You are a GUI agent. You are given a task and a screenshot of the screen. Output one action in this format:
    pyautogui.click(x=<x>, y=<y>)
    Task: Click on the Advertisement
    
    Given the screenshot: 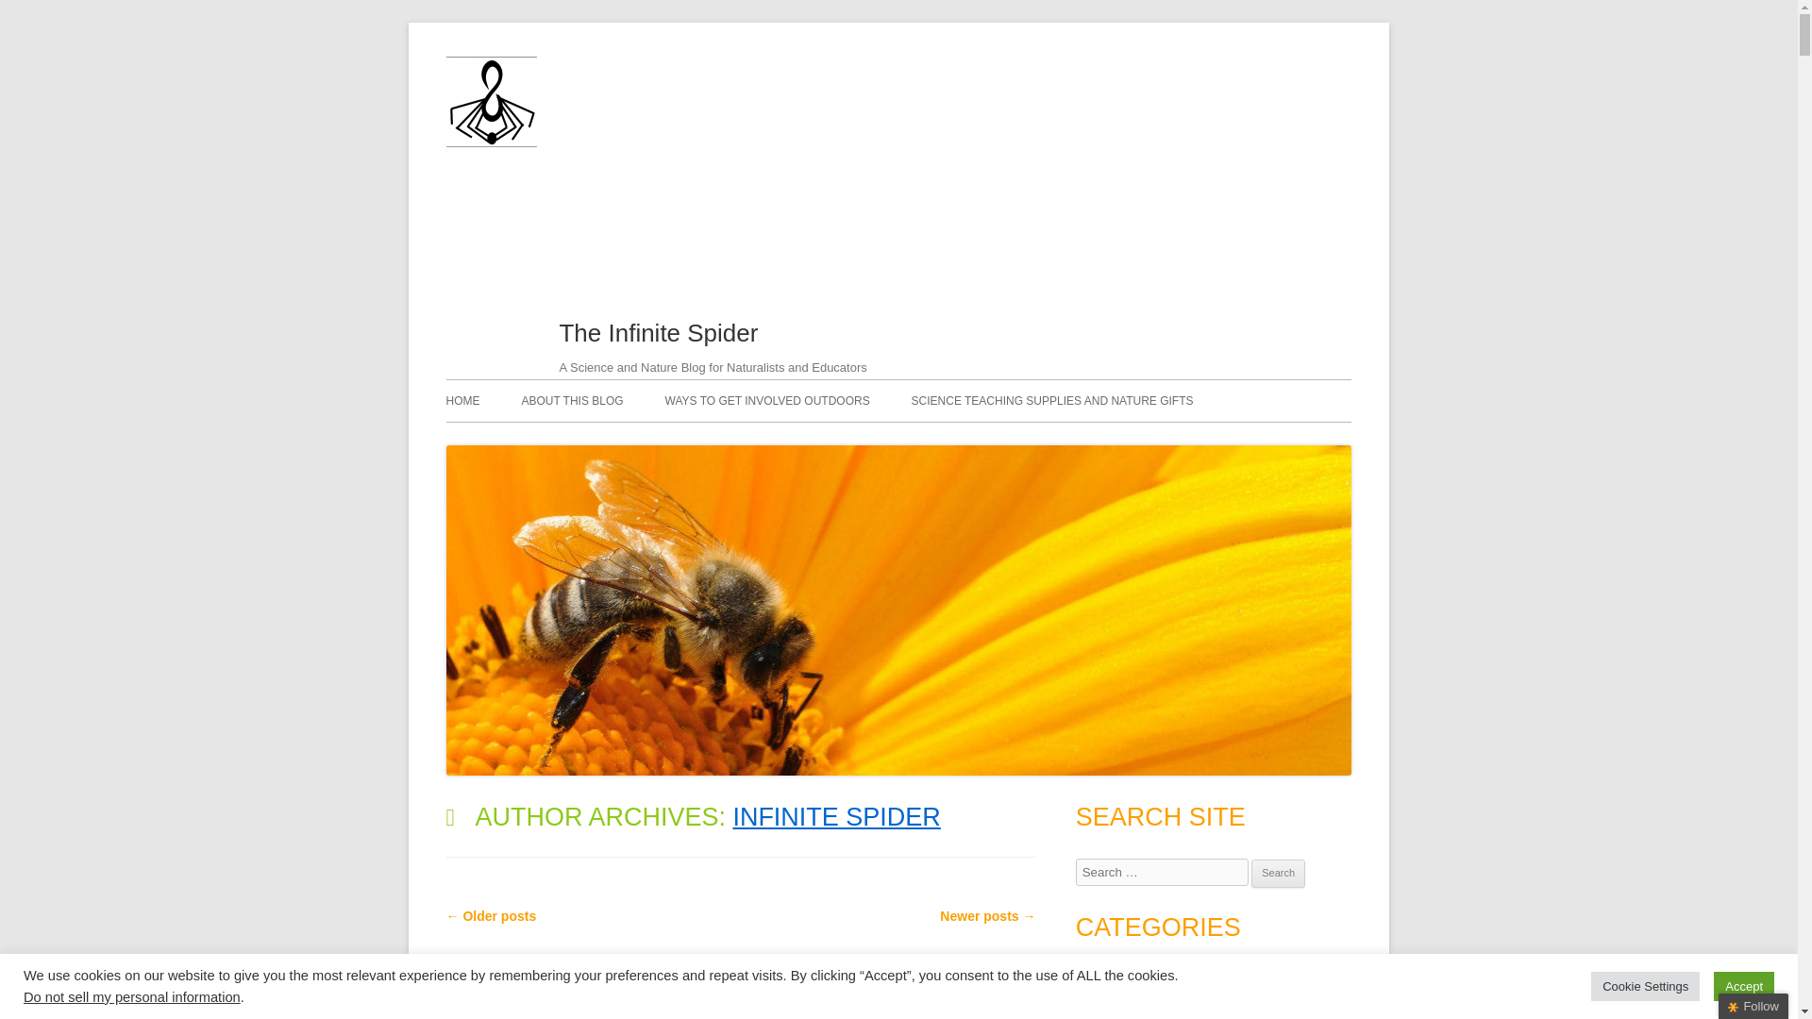 What is the action you would take?
    pyautogui.click(x=714, y=183)
    